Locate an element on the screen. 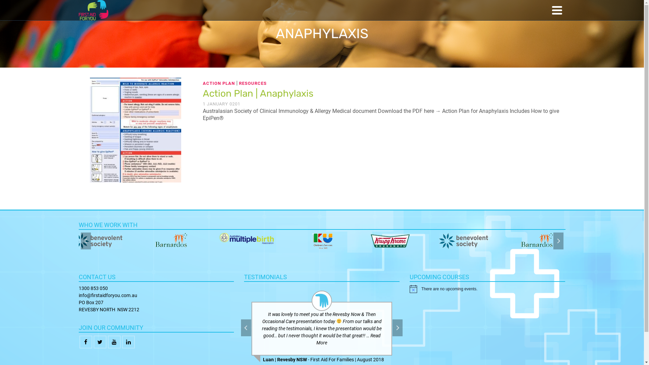  ACTION PLAN is located at coordinates (219, 83).